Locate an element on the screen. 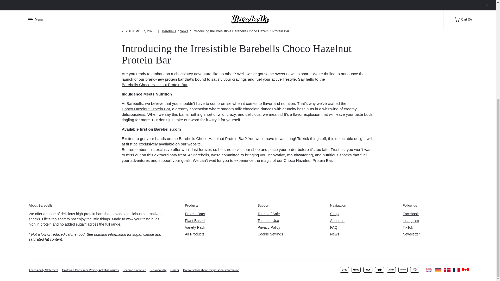  Do not sell or share my personal information is located at coordinates (211, 270).